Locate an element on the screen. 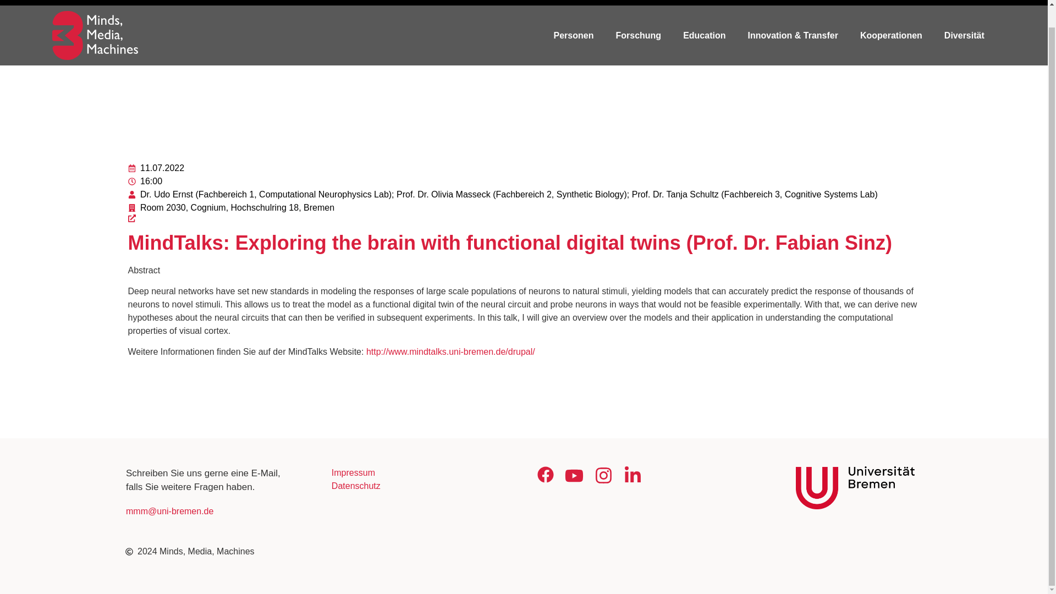 Image resolution: width=1056 pixels, height=594 pixels. News is located at coordinates (747, 2).